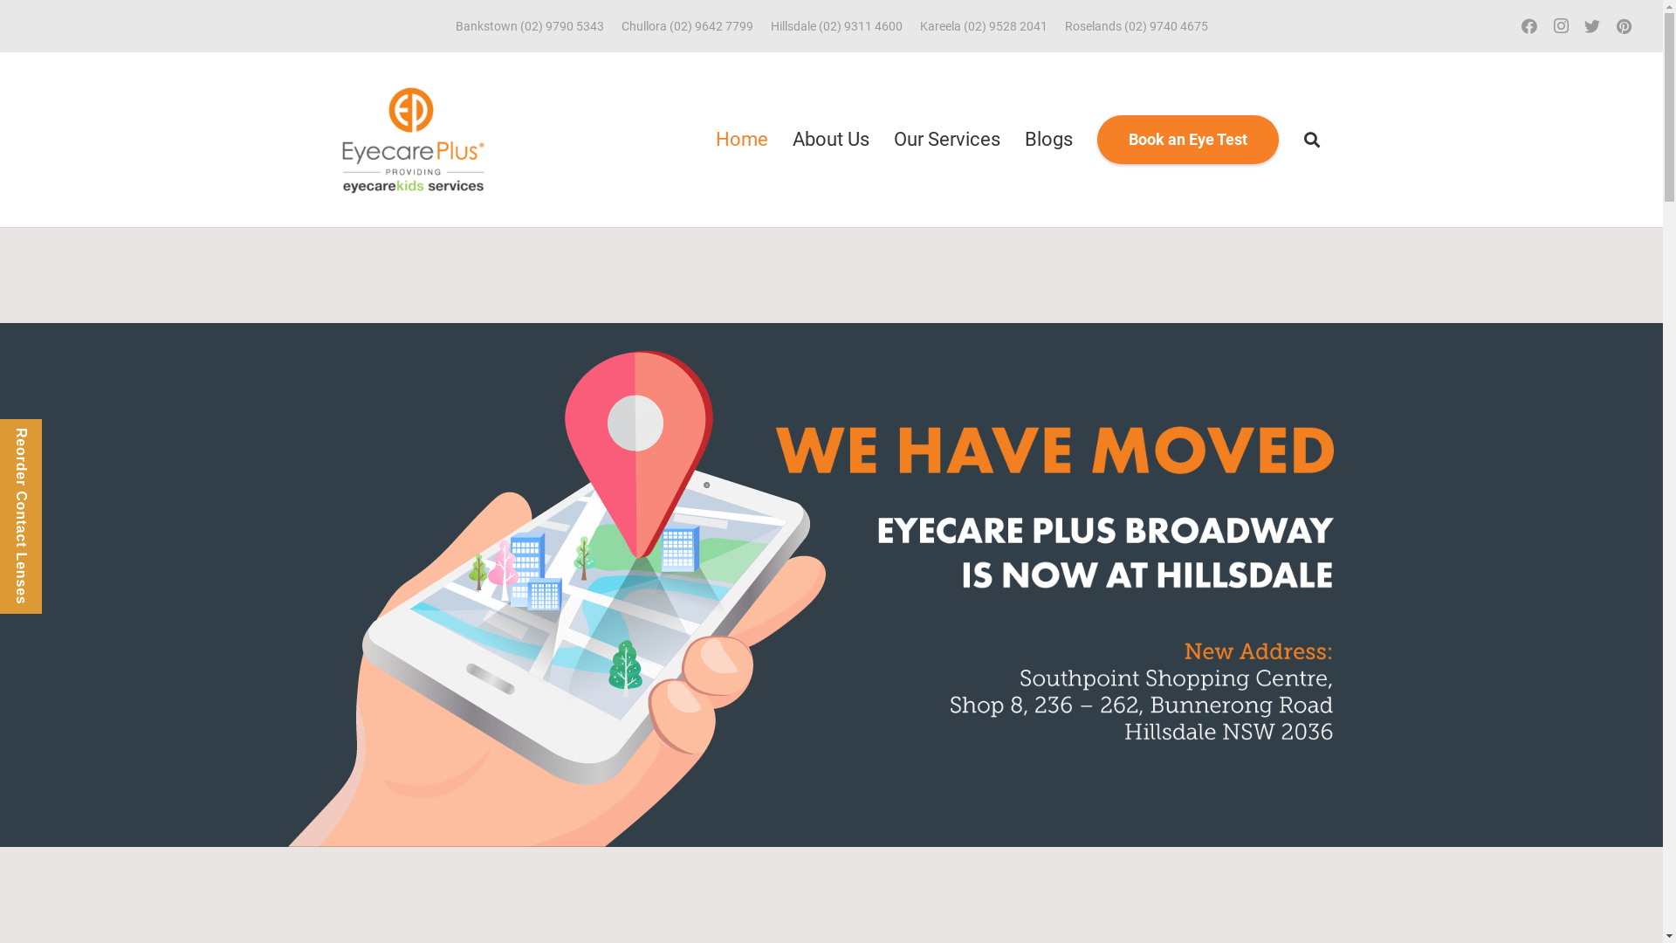 This screenshot has height=943, width=1676. Describe the element at coordinates (530, 26) in the screenshot. I see `Bankstown (02) 9790 5343` at that location.